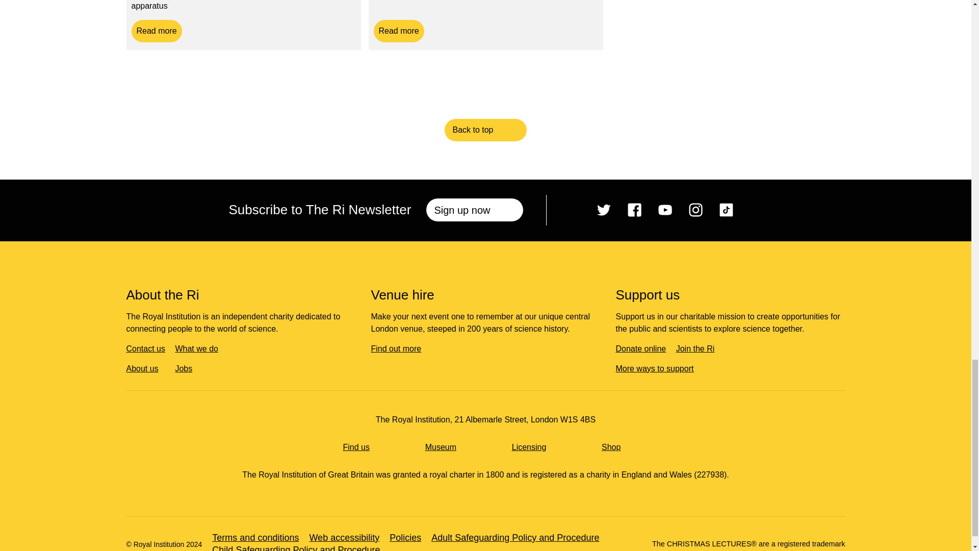  Describe the element at coordinates (157, 31) in the screenshot. I see `Open YouTube` at that location.